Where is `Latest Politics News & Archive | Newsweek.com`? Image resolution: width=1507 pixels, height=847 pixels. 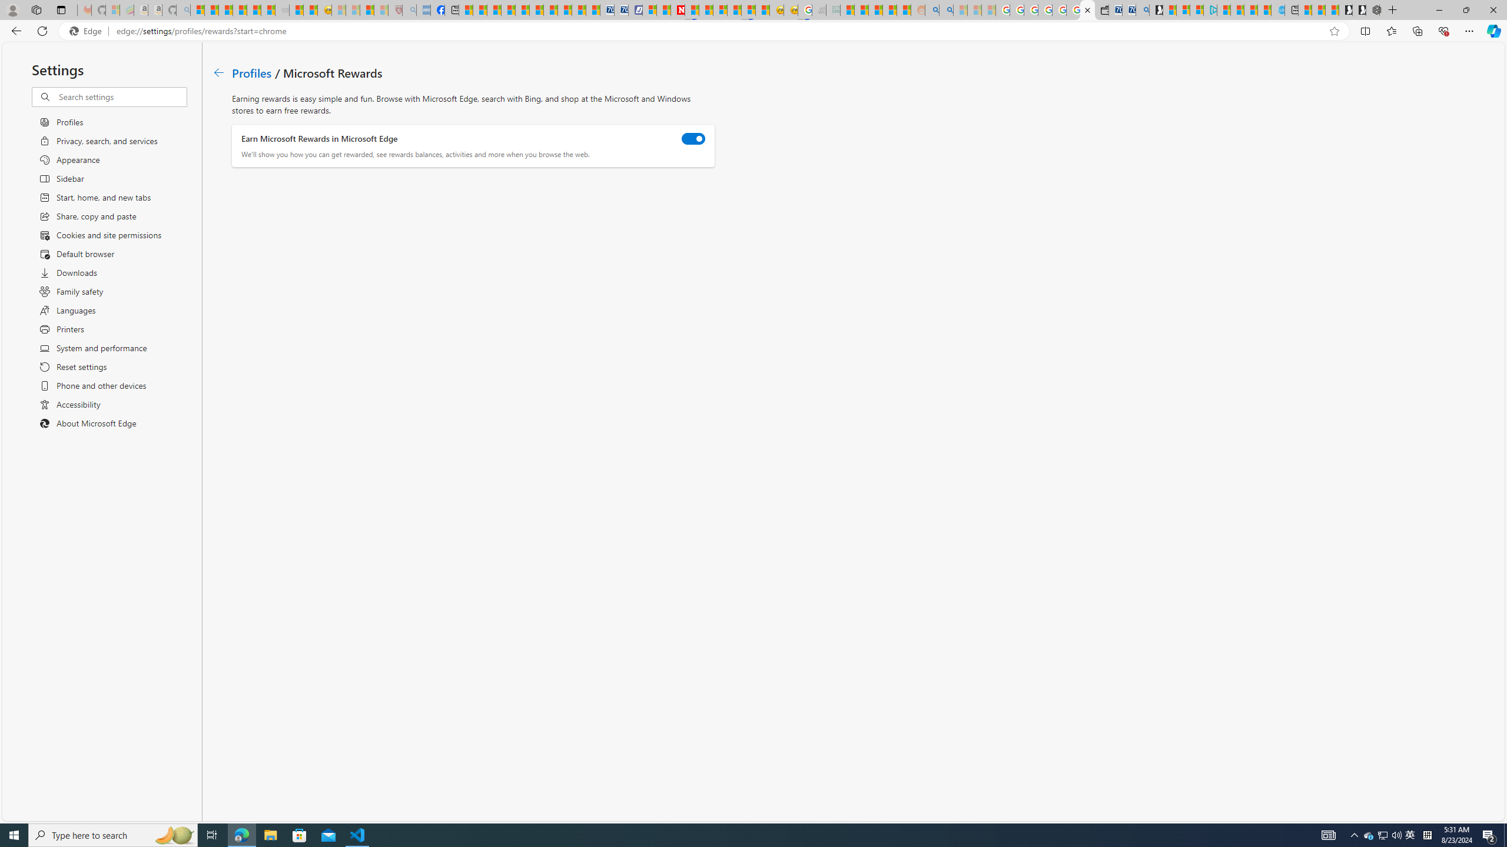 Latest Politics News & Archive | Newsweek.com is located at coordinates (678, 10).